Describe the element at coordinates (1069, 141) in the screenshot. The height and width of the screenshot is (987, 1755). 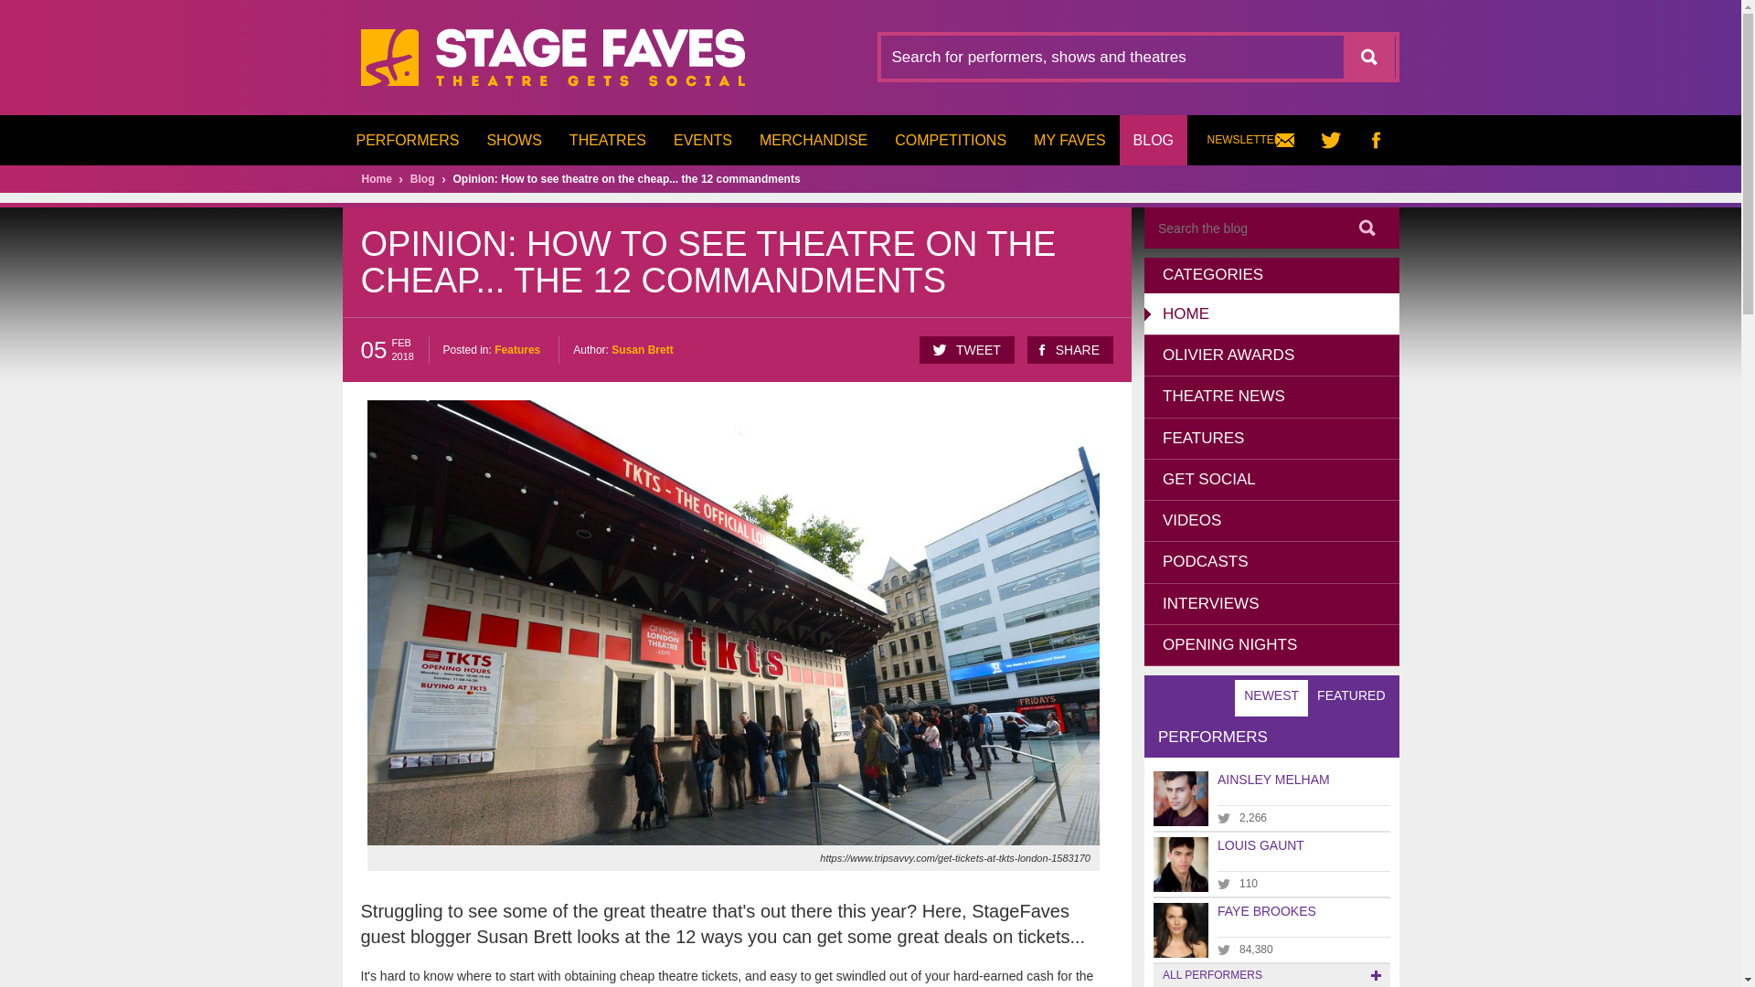
I see `MY FAVES` at that location.